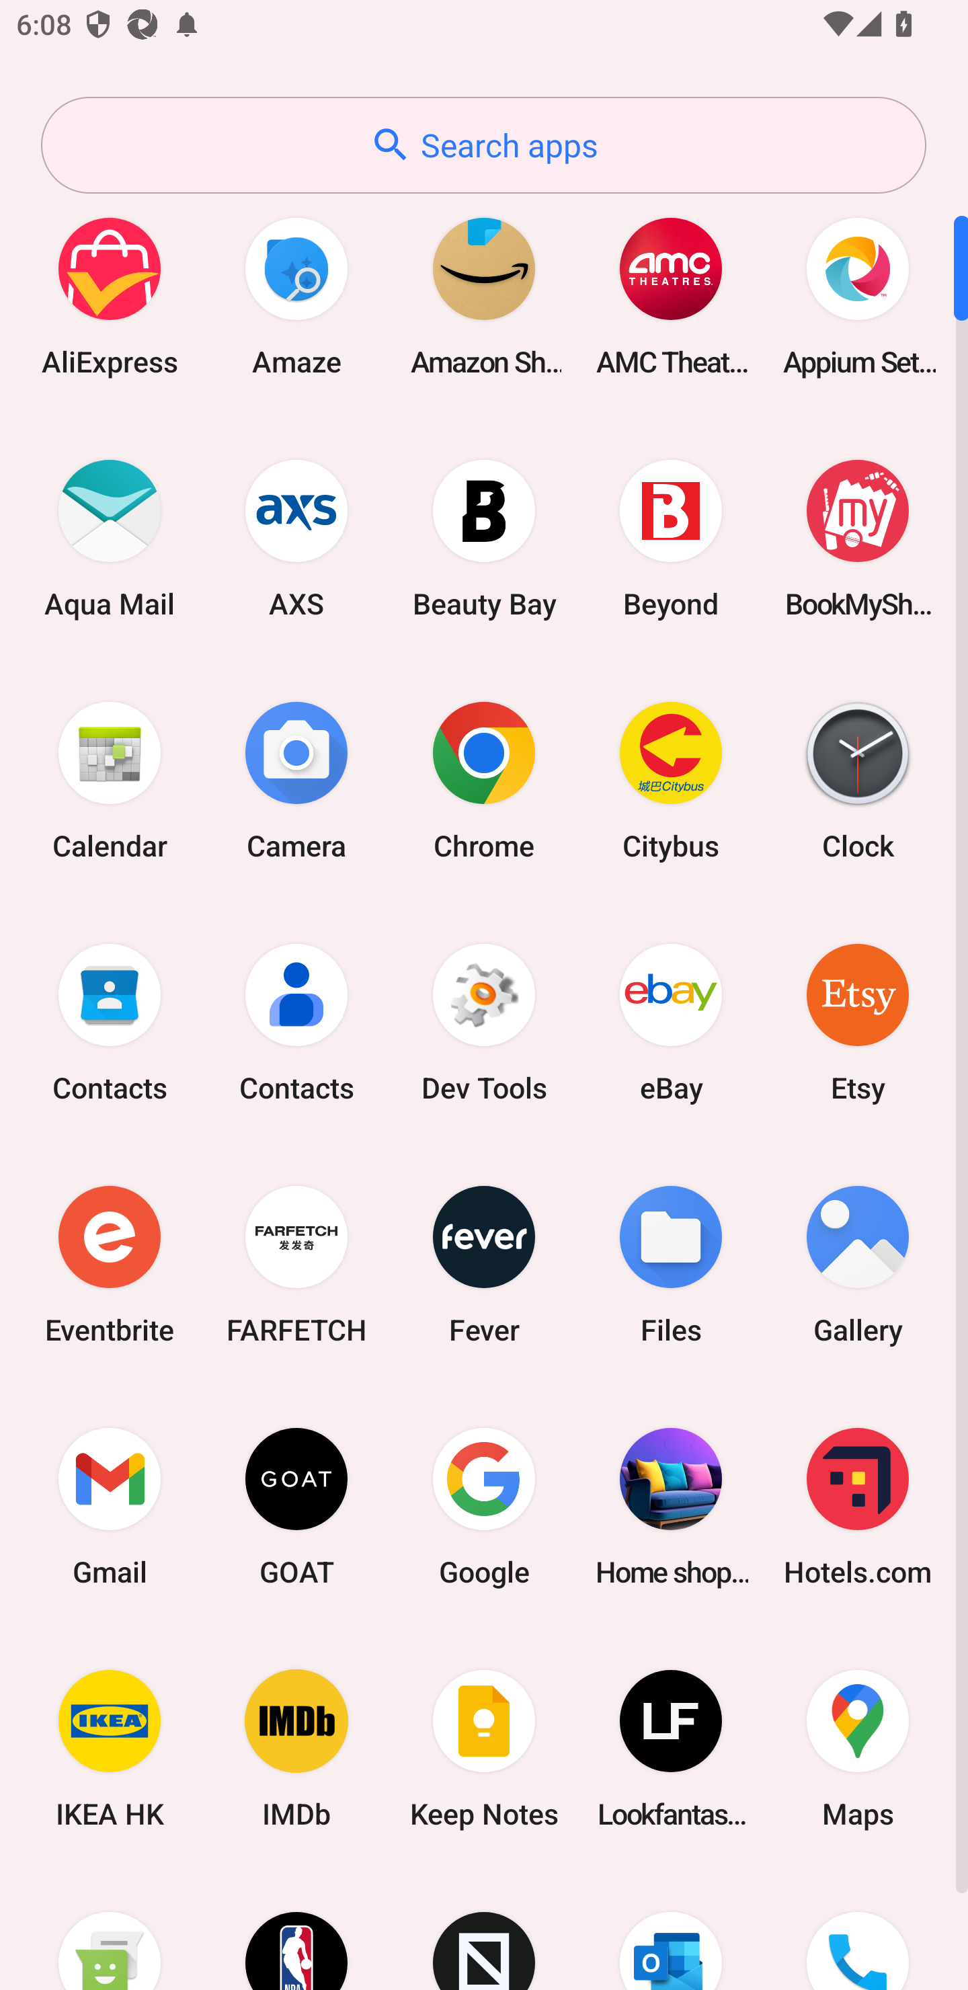 This screenshot has height=1990, width=968. I want to click on AMC Theatres, so click(671, 296).